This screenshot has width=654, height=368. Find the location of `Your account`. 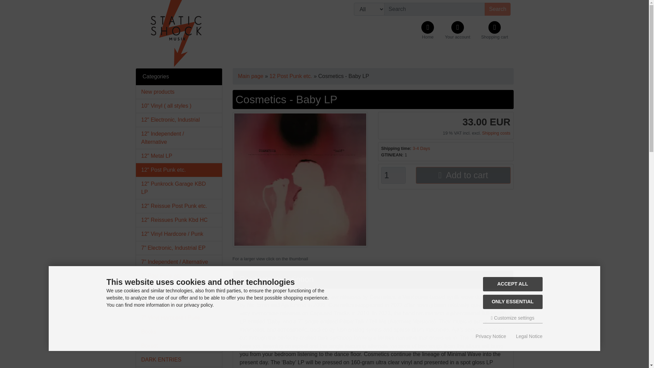

Your account is located at coordinates (457, 31).